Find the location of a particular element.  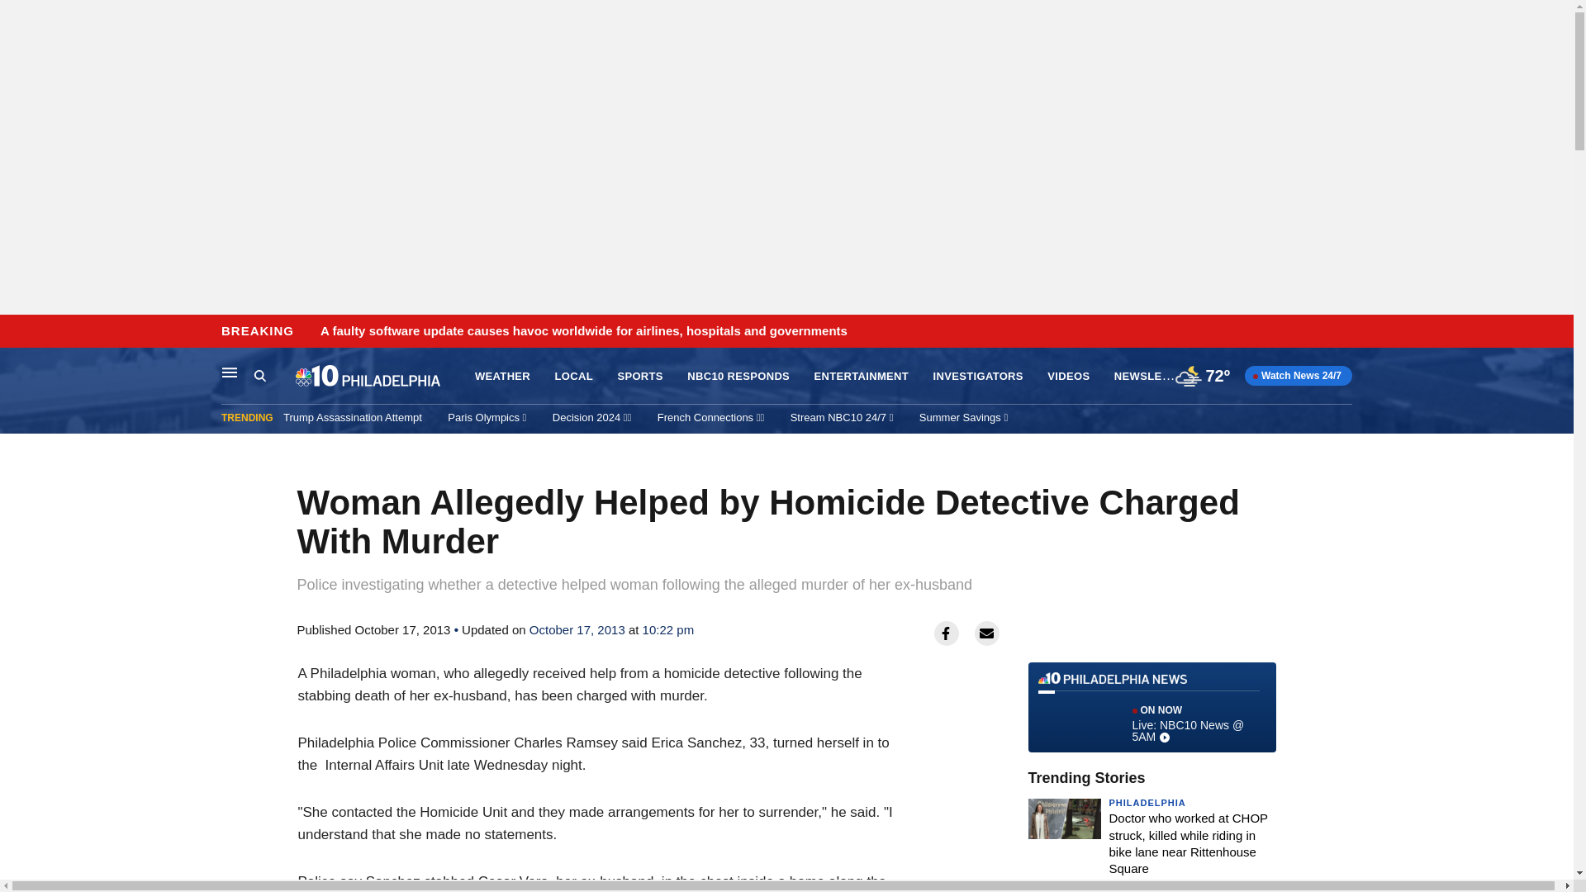

Trump Assassination Attempt is located at coordinates (352, 417).